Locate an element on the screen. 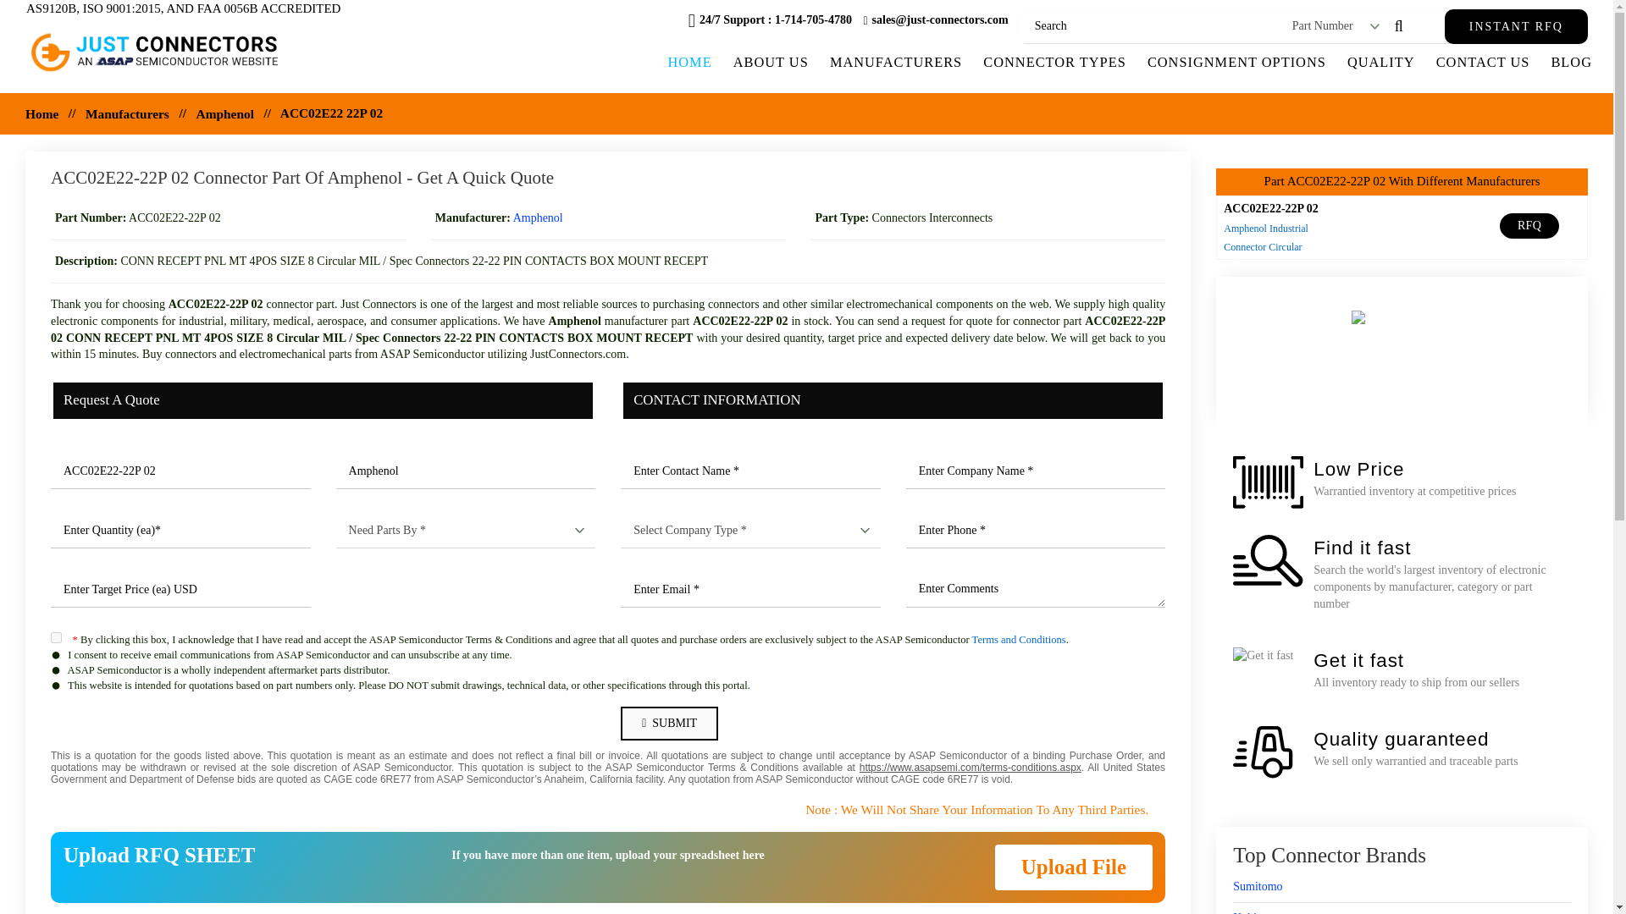 The height and width of the screenshot is (914, 1626). ACC02E22-22P 02 is located at coordinates (180, 471).